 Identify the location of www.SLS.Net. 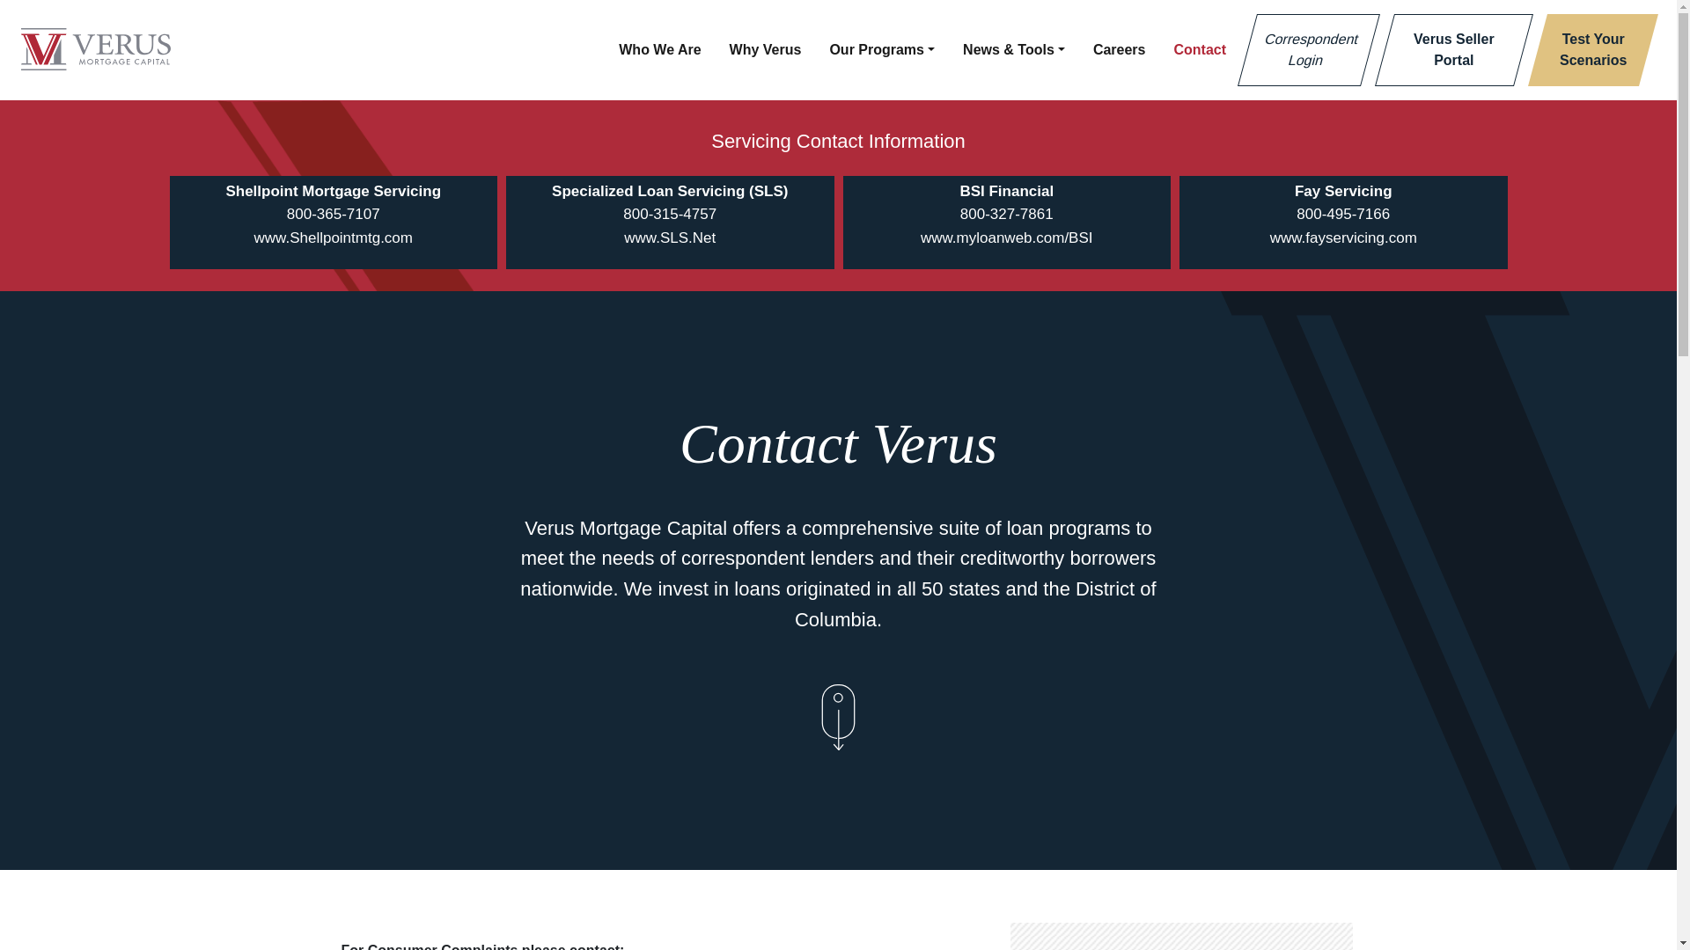
(669, 237).